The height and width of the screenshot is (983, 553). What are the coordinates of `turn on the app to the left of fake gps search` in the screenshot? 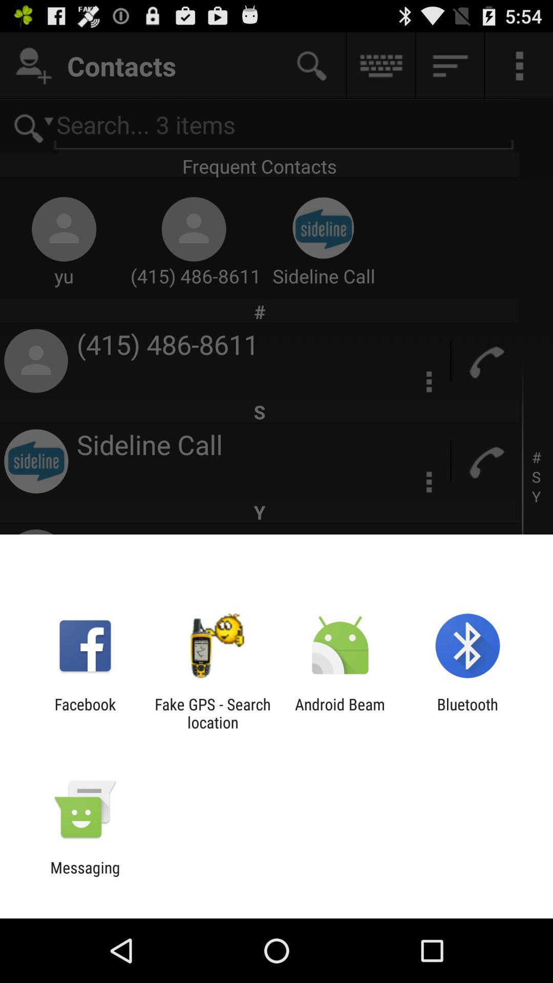 It's located at (85, 713).